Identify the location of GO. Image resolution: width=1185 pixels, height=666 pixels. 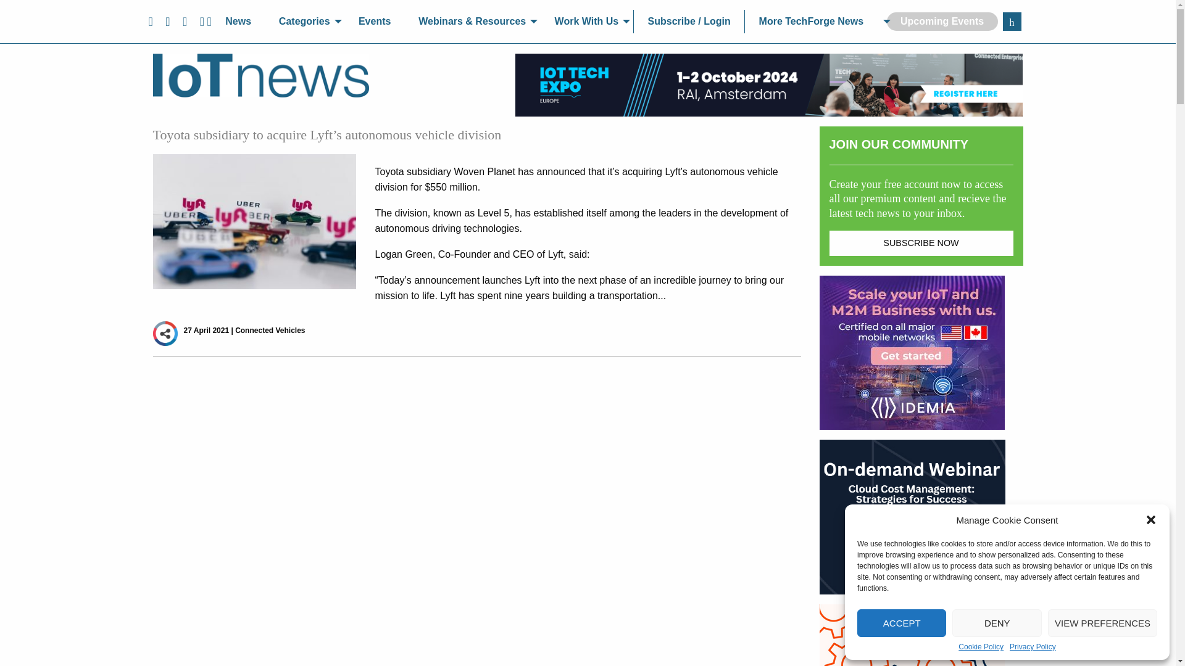
(1011, 21).